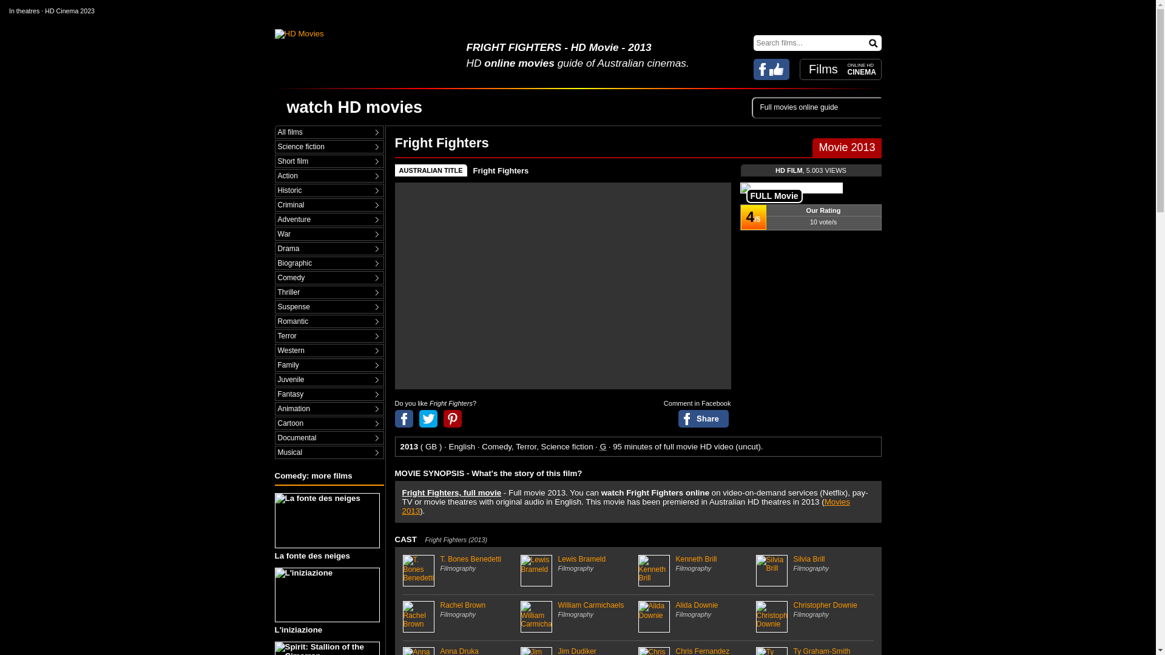  Describe the element at coordinates (329, 132) in the screenshot. I see `All free movies` at that location.